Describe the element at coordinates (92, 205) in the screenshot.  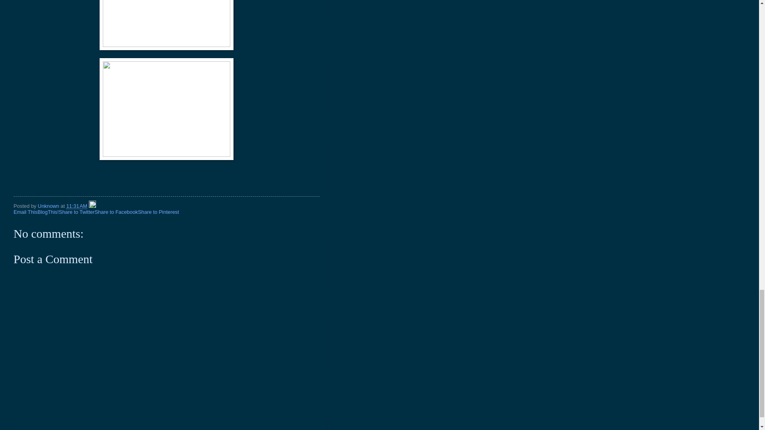
I see `Edit Post` at that location.